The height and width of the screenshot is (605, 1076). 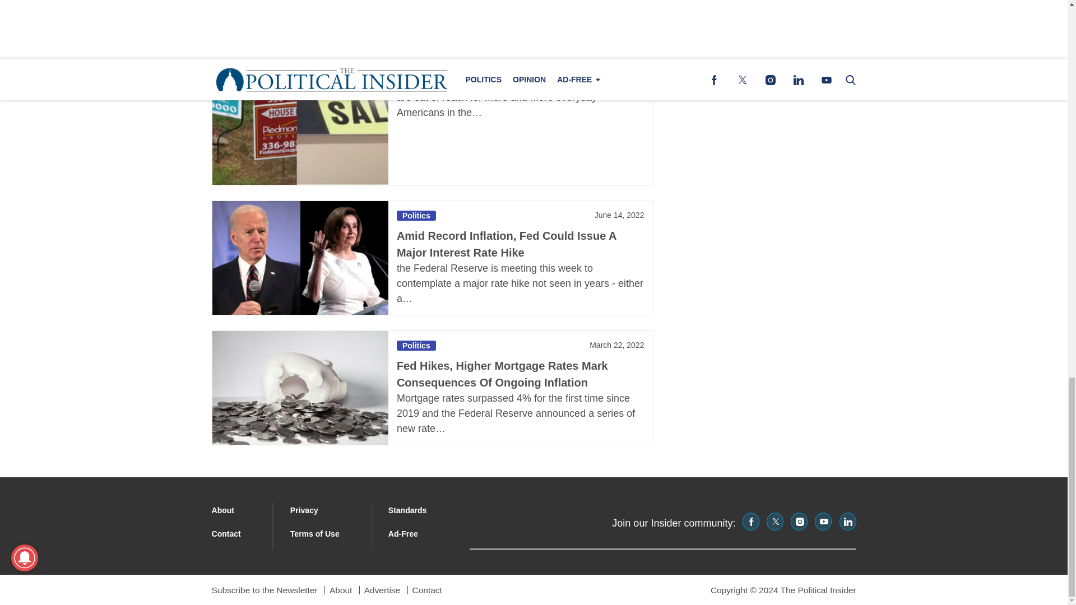 What do you see at coordinates (823, 521) in the screenshot?
I see `Subscribe to our YouTube channel` at bounding box center [823, 521].